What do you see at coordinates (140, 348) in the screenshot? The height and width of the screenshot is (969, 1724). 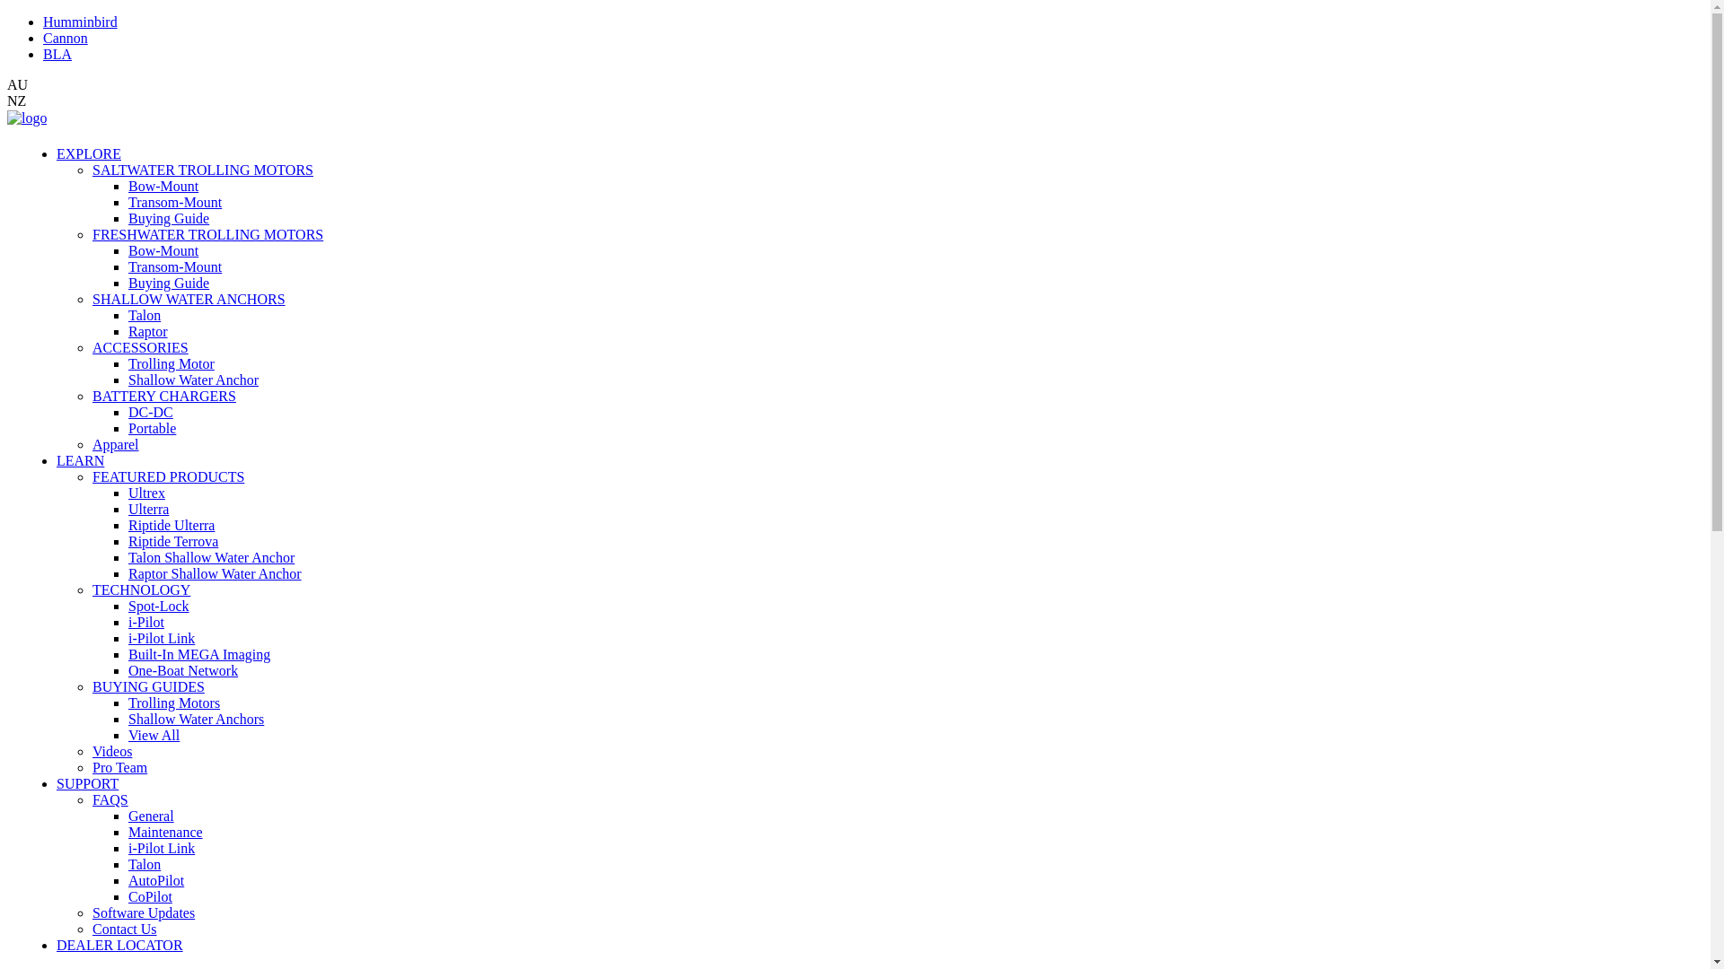 I see `ACCESSORIES` at bounding box center [140, 348].